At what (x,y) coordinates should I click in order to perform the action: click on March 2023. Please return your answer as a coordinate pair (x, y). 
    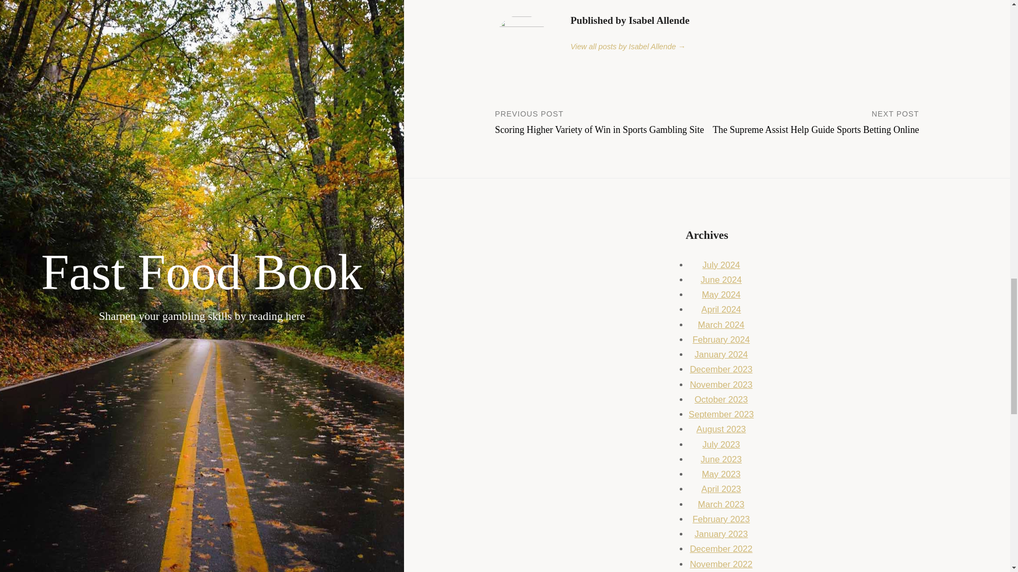
    Looking at the image, I should click on (721, 504).